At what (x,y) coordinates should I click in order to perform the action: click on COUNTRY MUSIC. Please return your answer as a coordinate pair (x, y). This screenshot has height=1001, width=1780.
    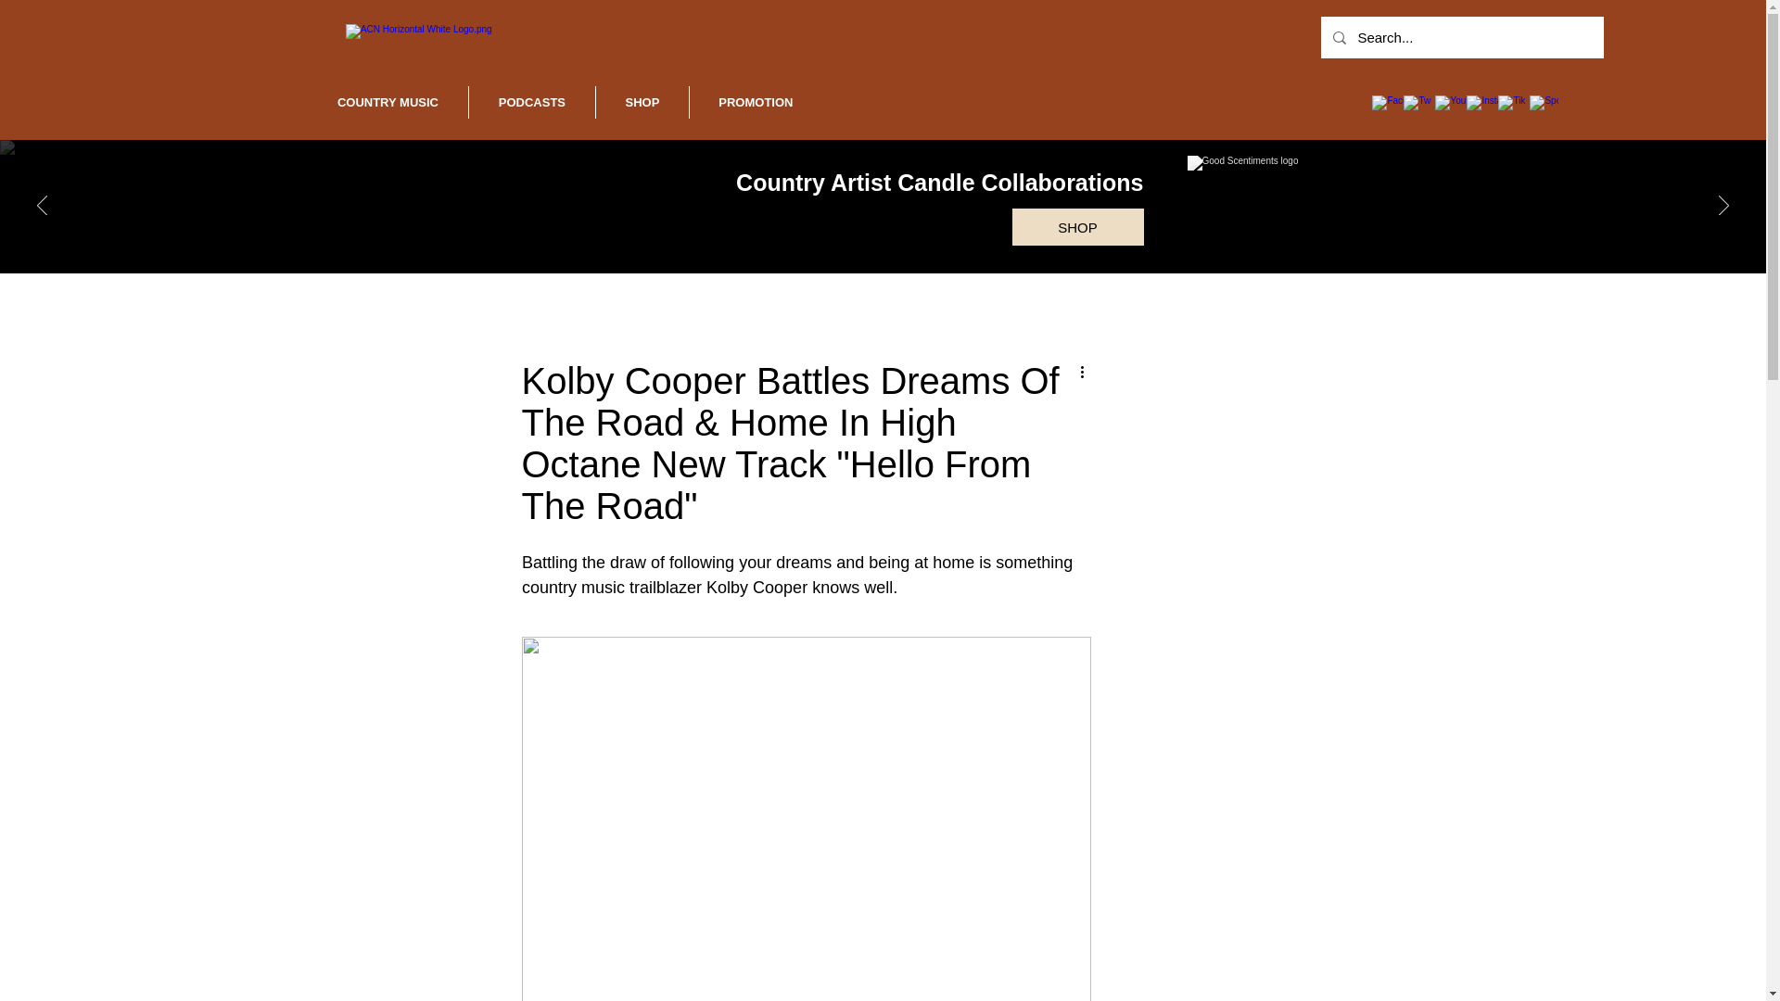
    Looking at the image, I should click on (388, 102).